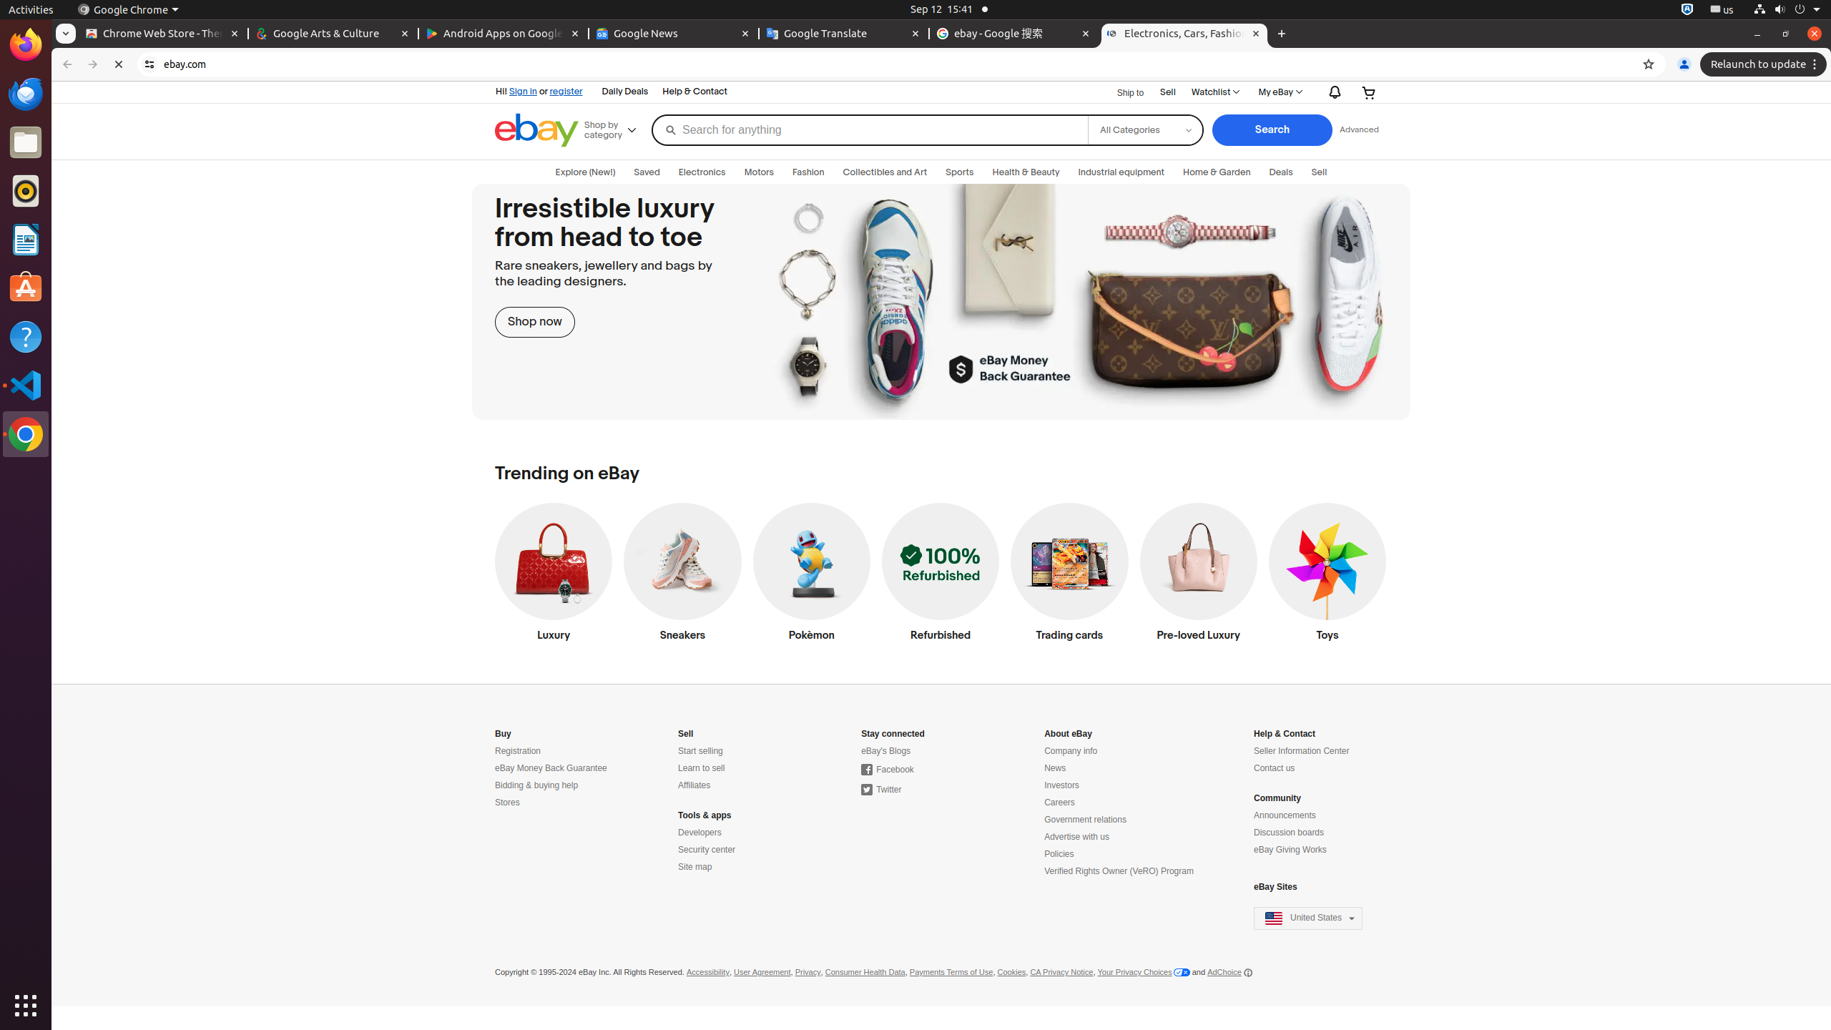 The height and width of the screenshot is (1030, 1831). I want to click on Developers, so click(699, 833).